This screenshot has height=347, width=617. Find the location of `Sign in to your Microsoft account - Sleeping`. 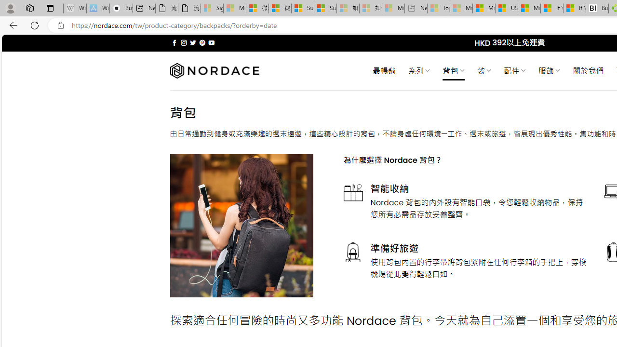

Sign in to your Microsoft account - Sleeping is located at coordinates (212, 9).